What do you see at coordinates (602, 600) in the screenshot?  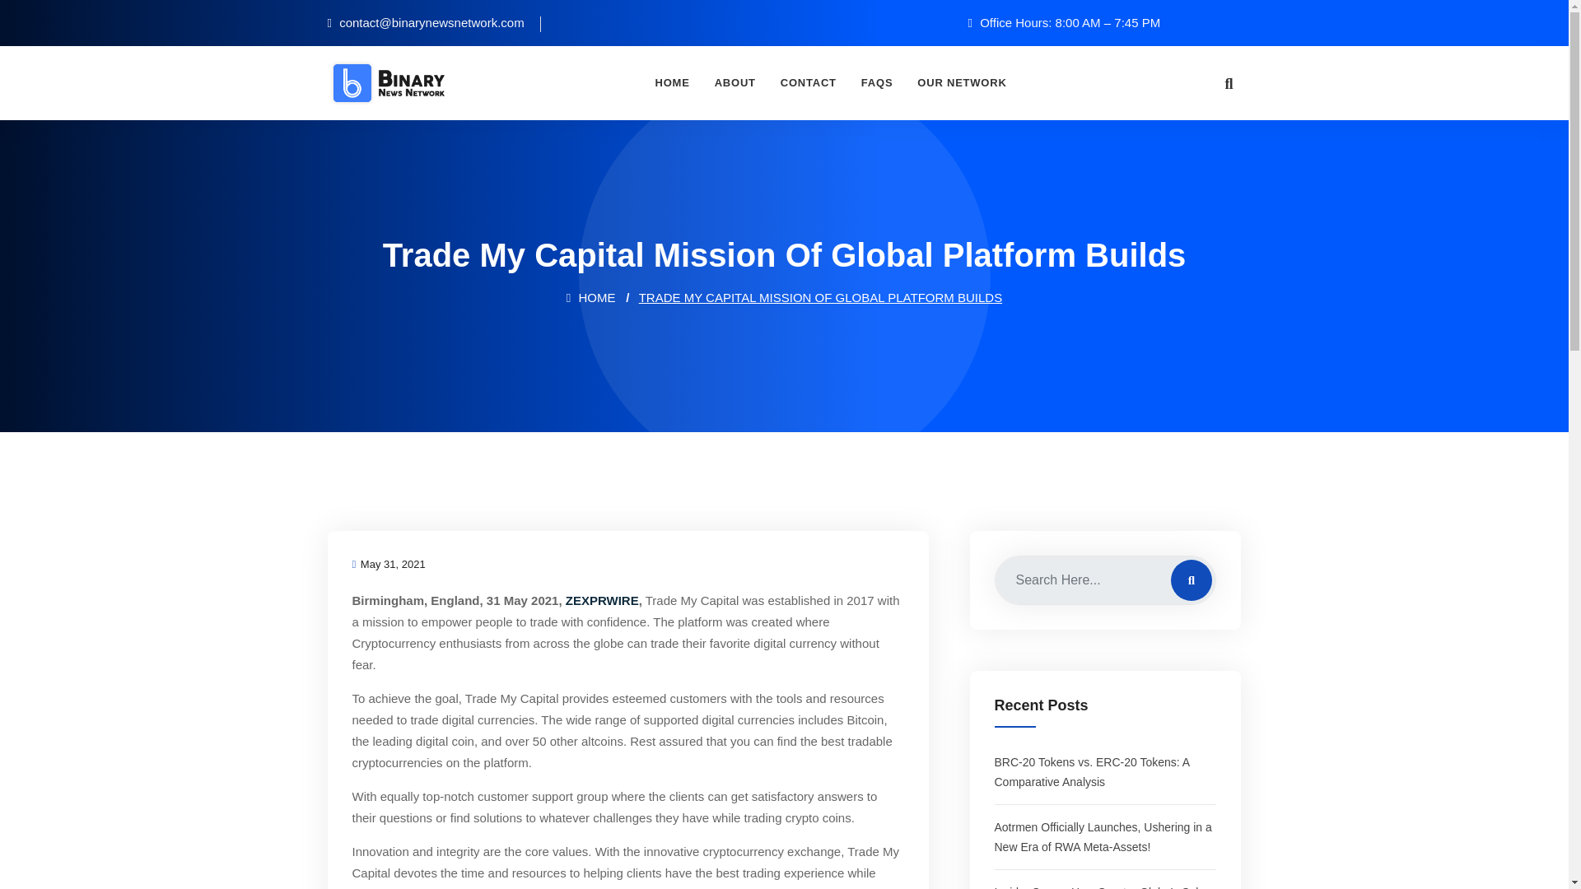 I see `ZEXPRWIRE` at bounding box center [602, 600].